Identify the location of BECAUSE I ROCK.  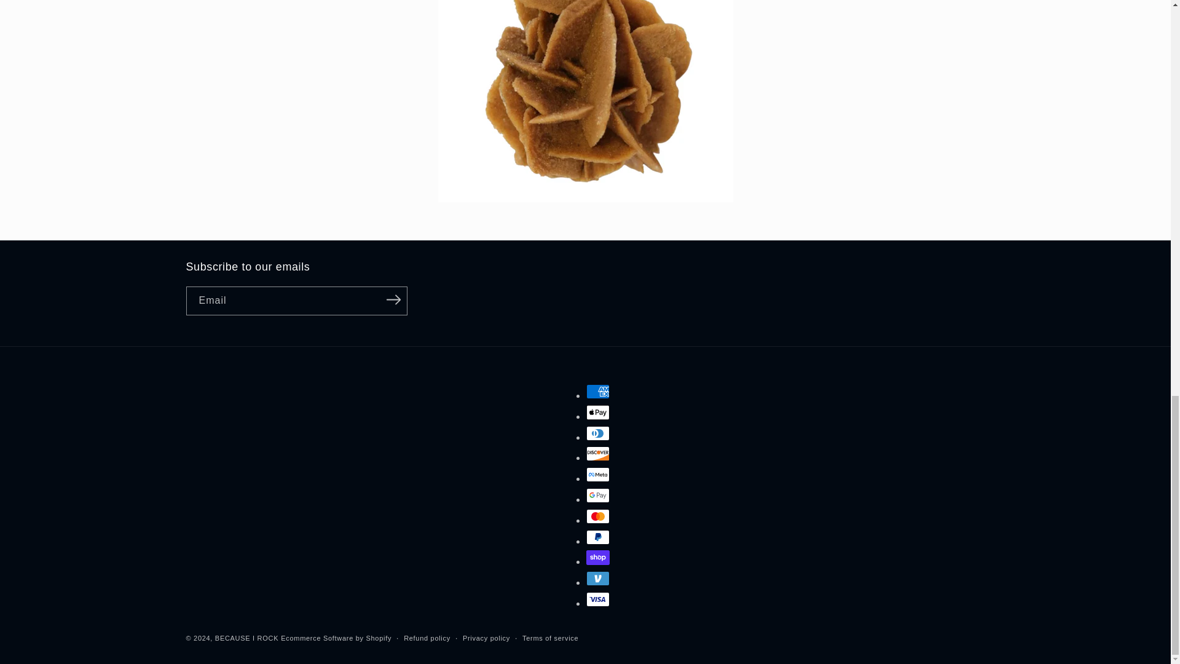
(246, 638).